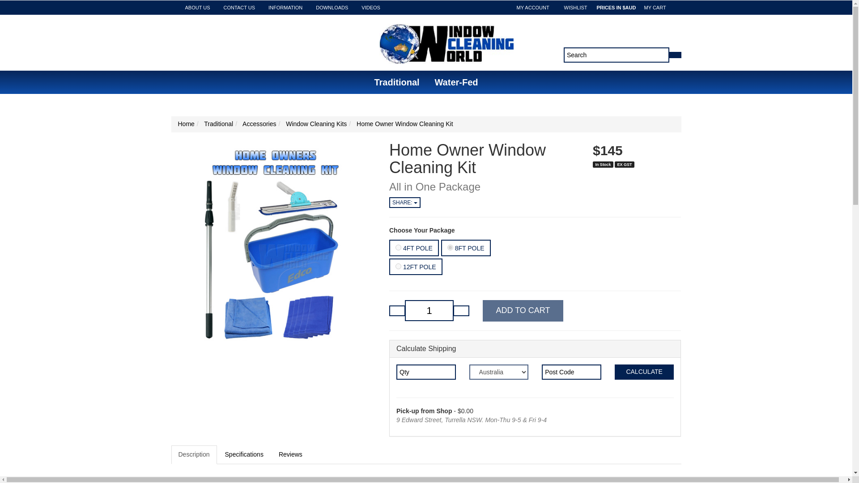  I want to click on CONTACT US, so click(239, 8).